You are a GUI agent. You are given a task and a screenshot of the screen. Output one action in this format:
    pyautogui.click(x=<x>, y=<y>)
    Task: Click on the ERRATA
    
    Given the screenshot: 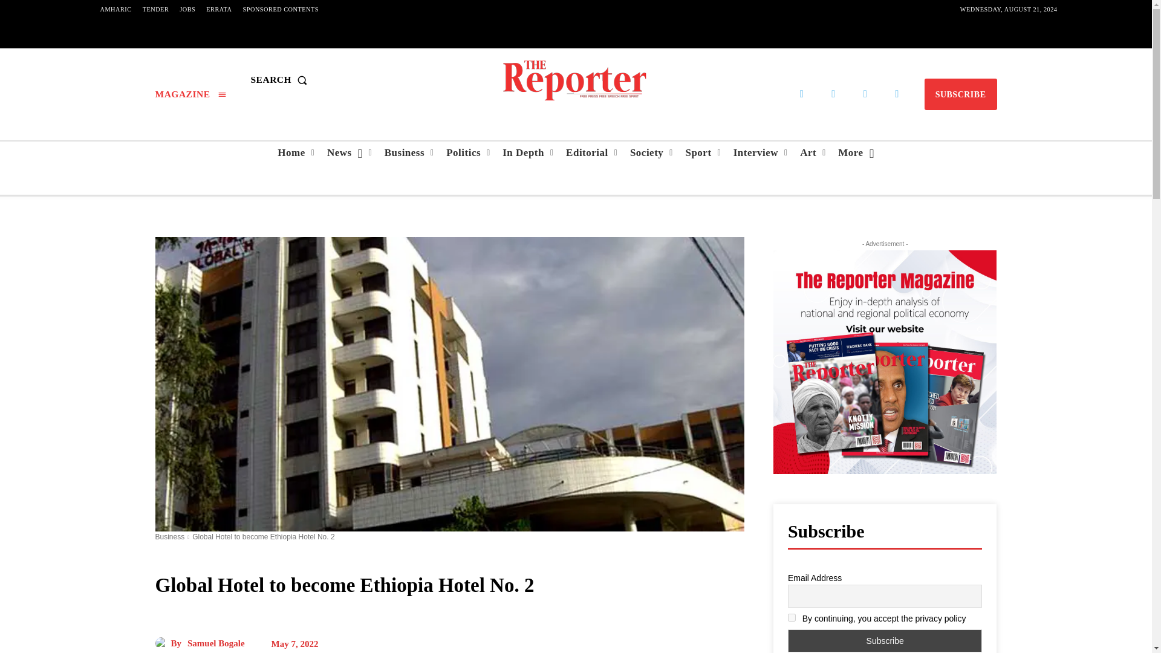 What is the action you would take?
    pyautogui.click(x=219, y=10)
    